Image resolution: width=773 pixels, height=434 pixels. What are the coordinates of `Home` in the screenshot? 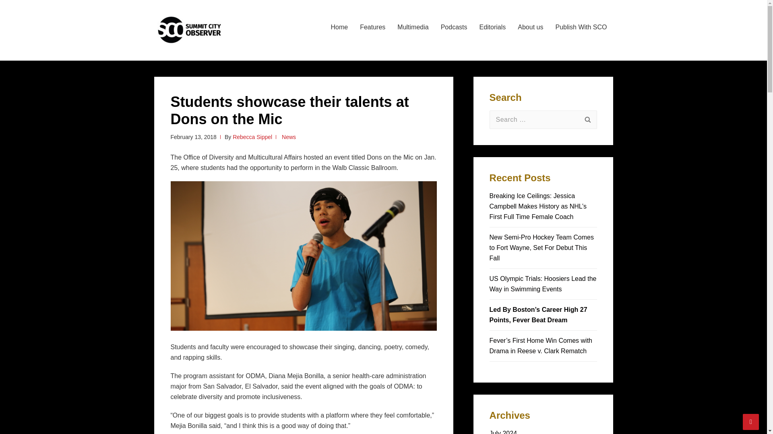 It's located at (339, 27).